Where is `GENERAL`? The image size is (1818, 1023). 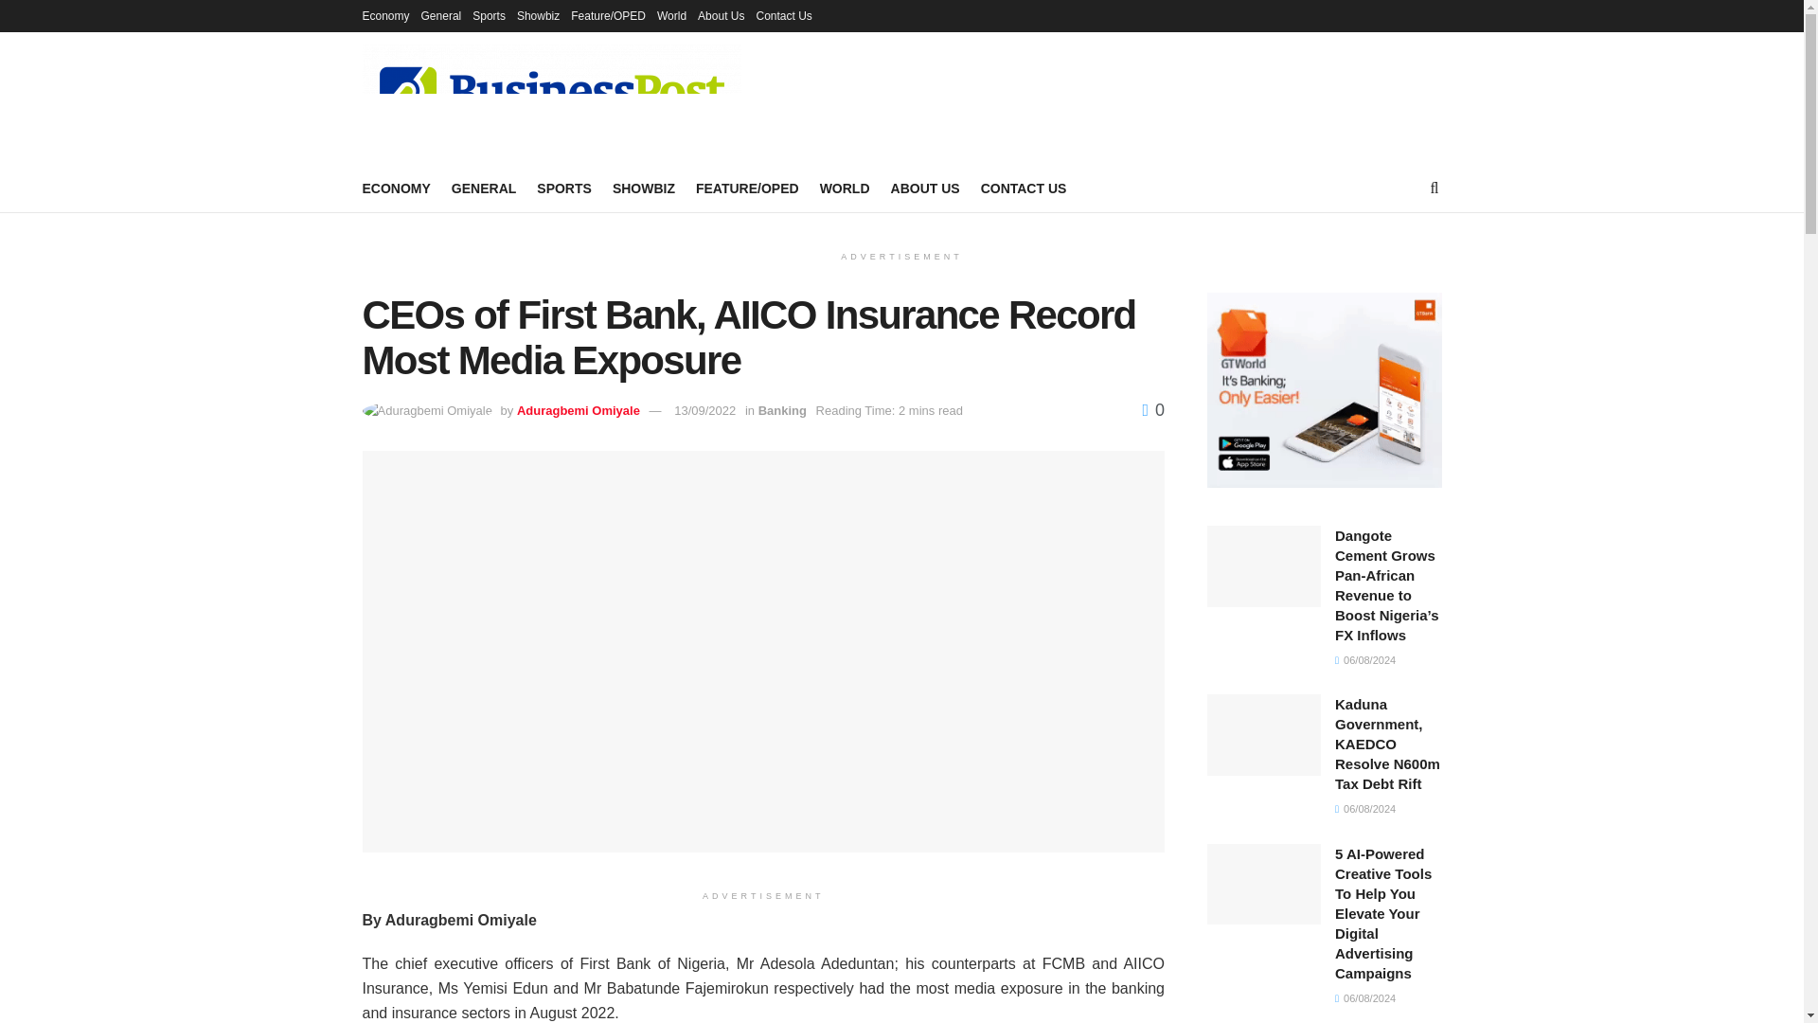
GENERAL is located at coordinates (483, 188).